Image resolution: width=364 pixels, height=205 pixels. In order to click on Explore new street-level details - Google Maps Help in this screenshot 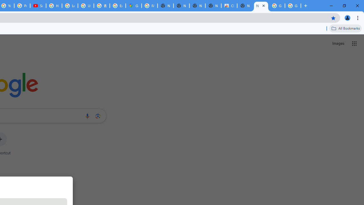, I will do `click(118, 6)`.